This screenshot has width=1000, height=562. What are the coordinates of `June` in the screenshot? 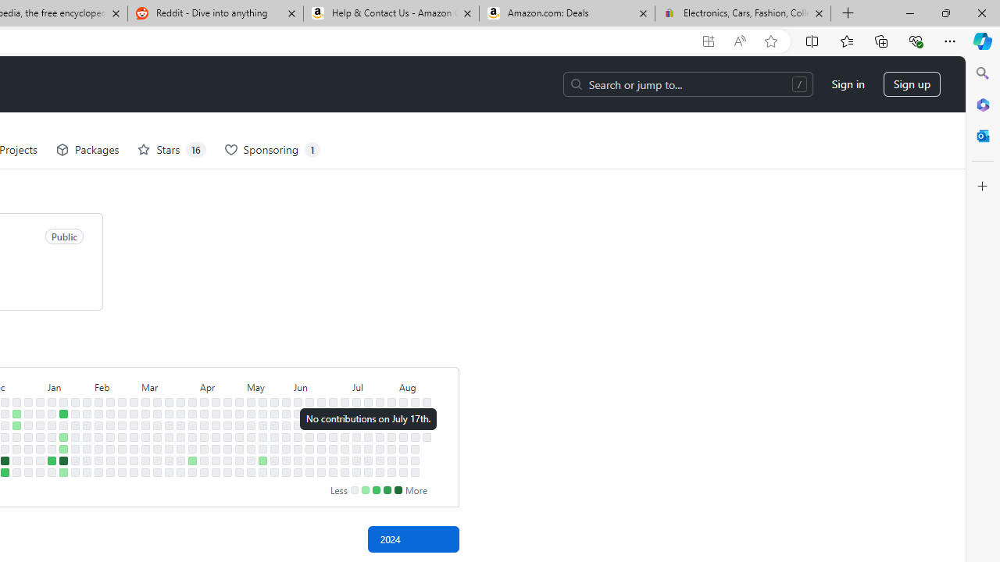 It's located at (321, 386).